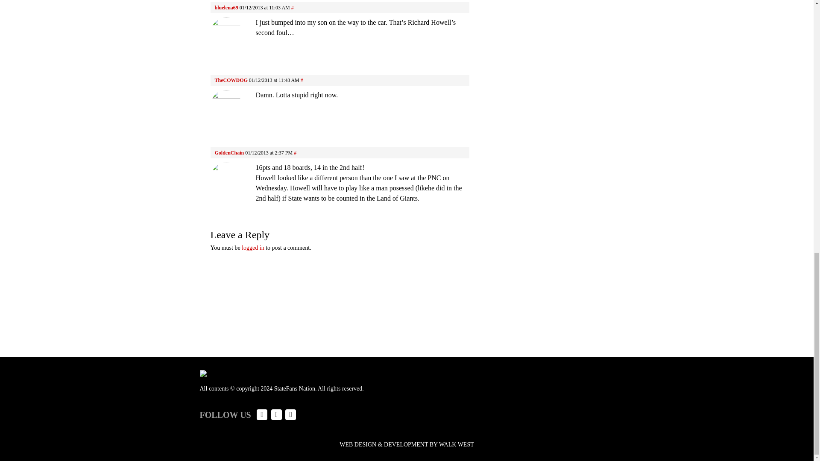  What do you see at coordinates (225, 7) in the screenshot?
I see `bluelena69` at bounding box center [225, 7].